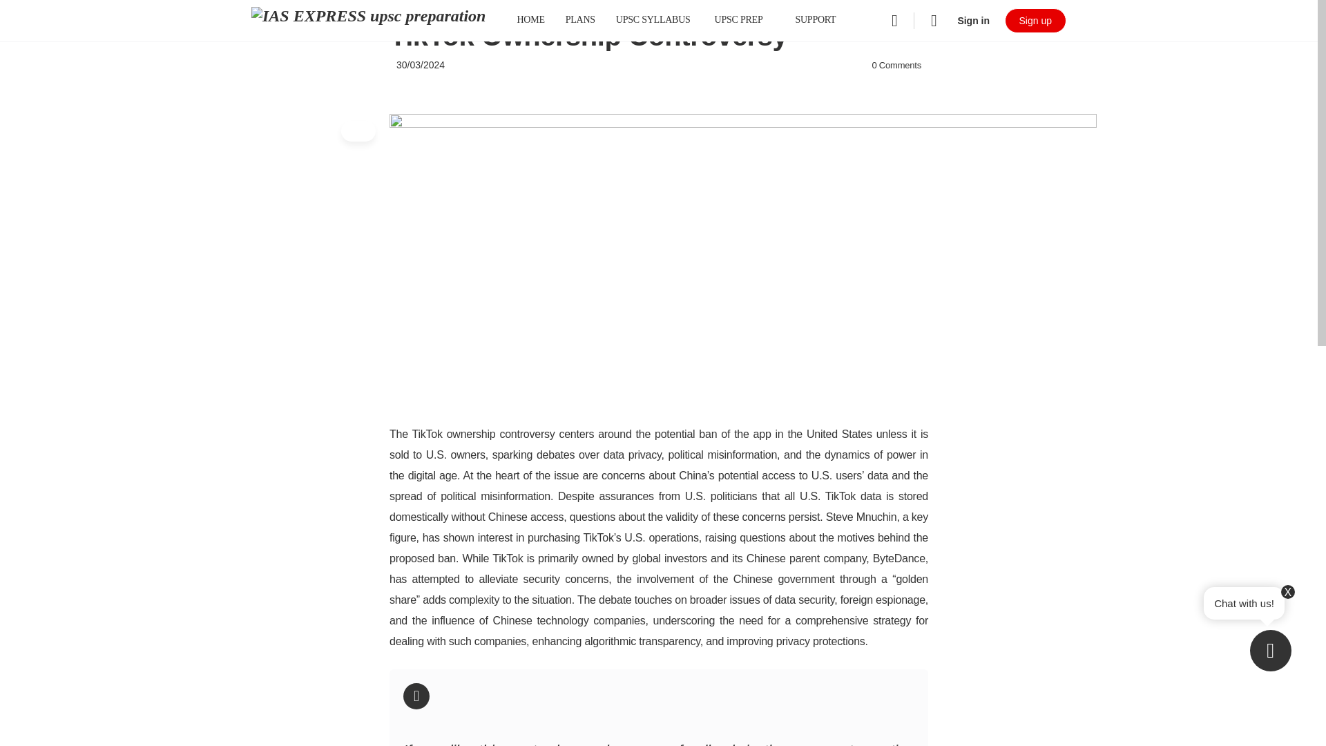 The image size is (1326, 746). I want to click on UPSC PREP, so click(744, 21).